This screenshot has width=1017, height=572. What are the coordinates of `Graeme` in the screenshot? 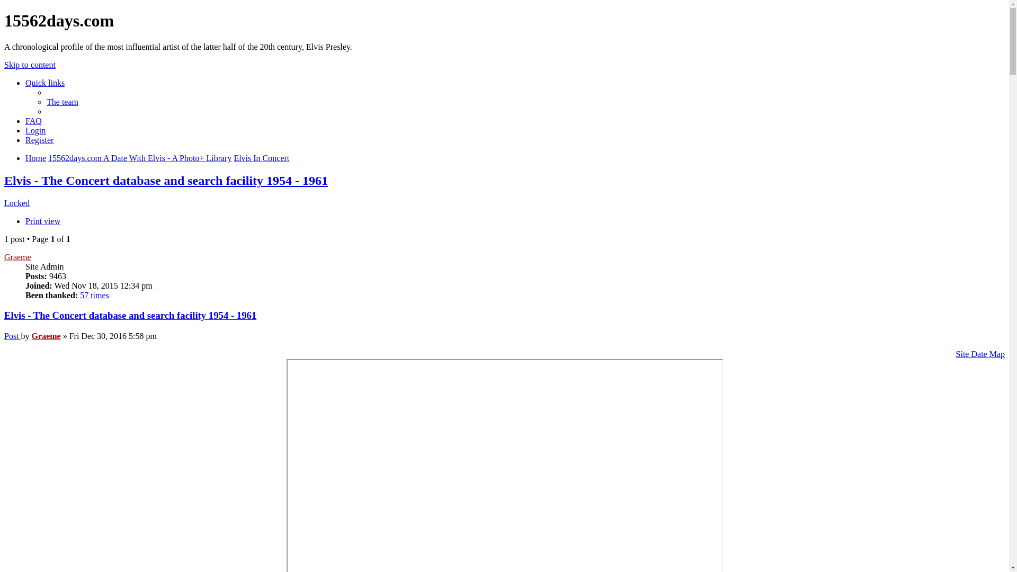 It's located at (47, 336).